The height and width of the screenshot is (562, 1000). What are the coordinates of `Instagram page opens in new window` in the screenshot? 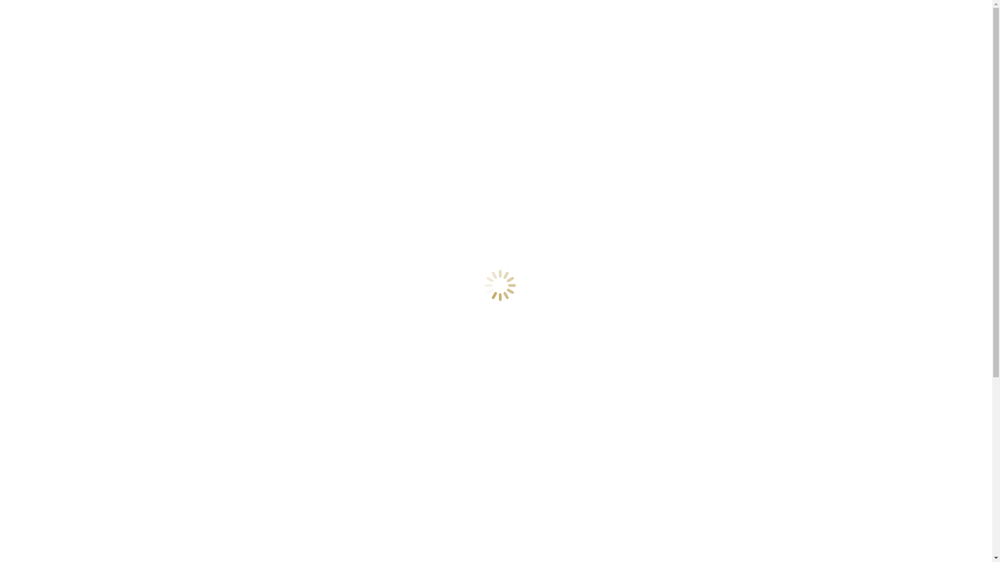 It's located at (192, 198).